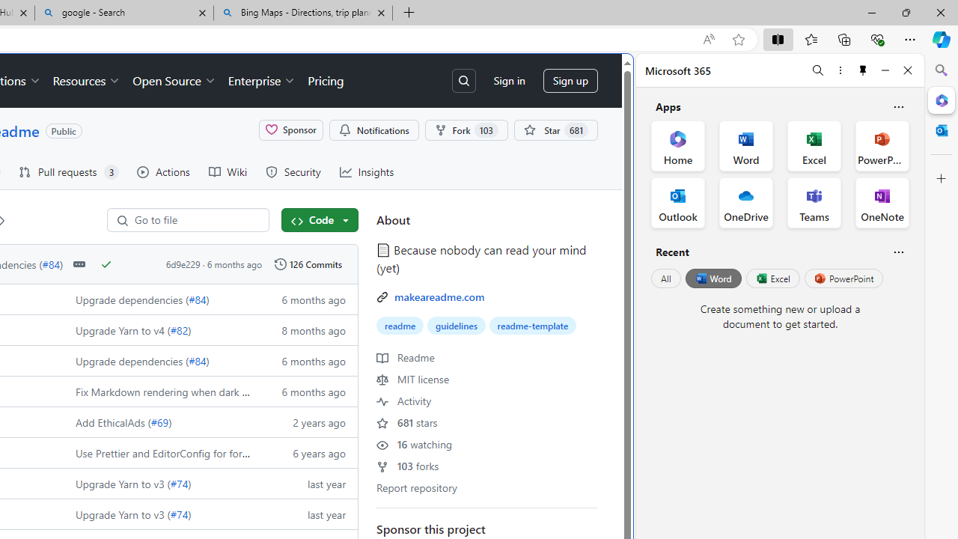 The width and height of the screenshot is (958, 539). Describe the element at coordinates (177, 452) in the screenshot. I see `Use Prettier and EditorConfig for formatting` at that location.